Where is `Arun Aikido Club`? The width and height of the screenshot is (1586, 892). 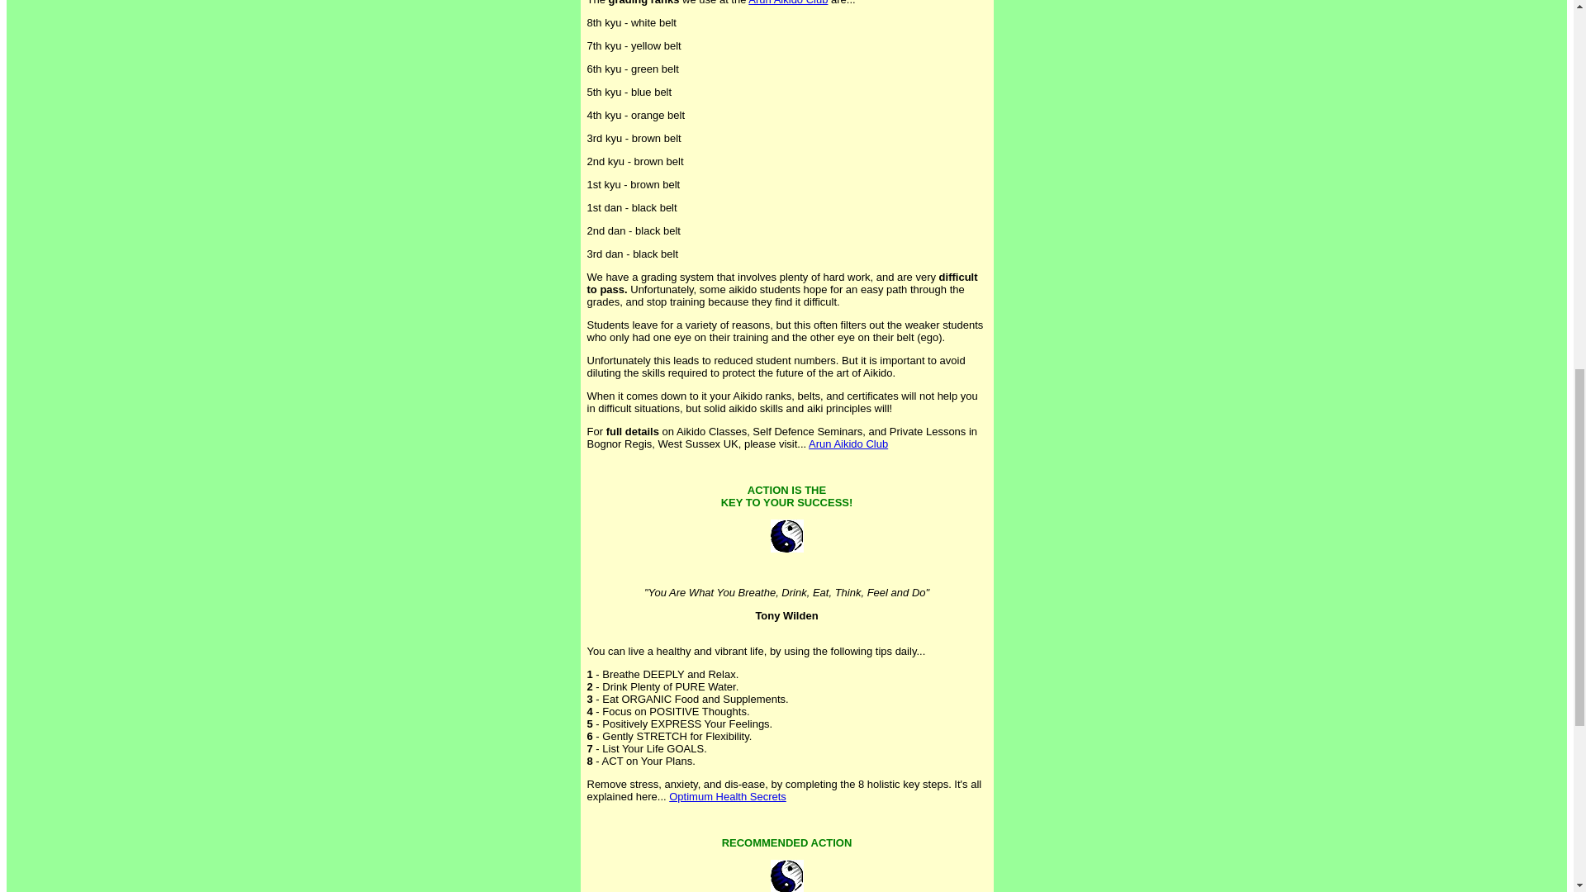
Arun Aikido Club is located at coordinates (848, 444).